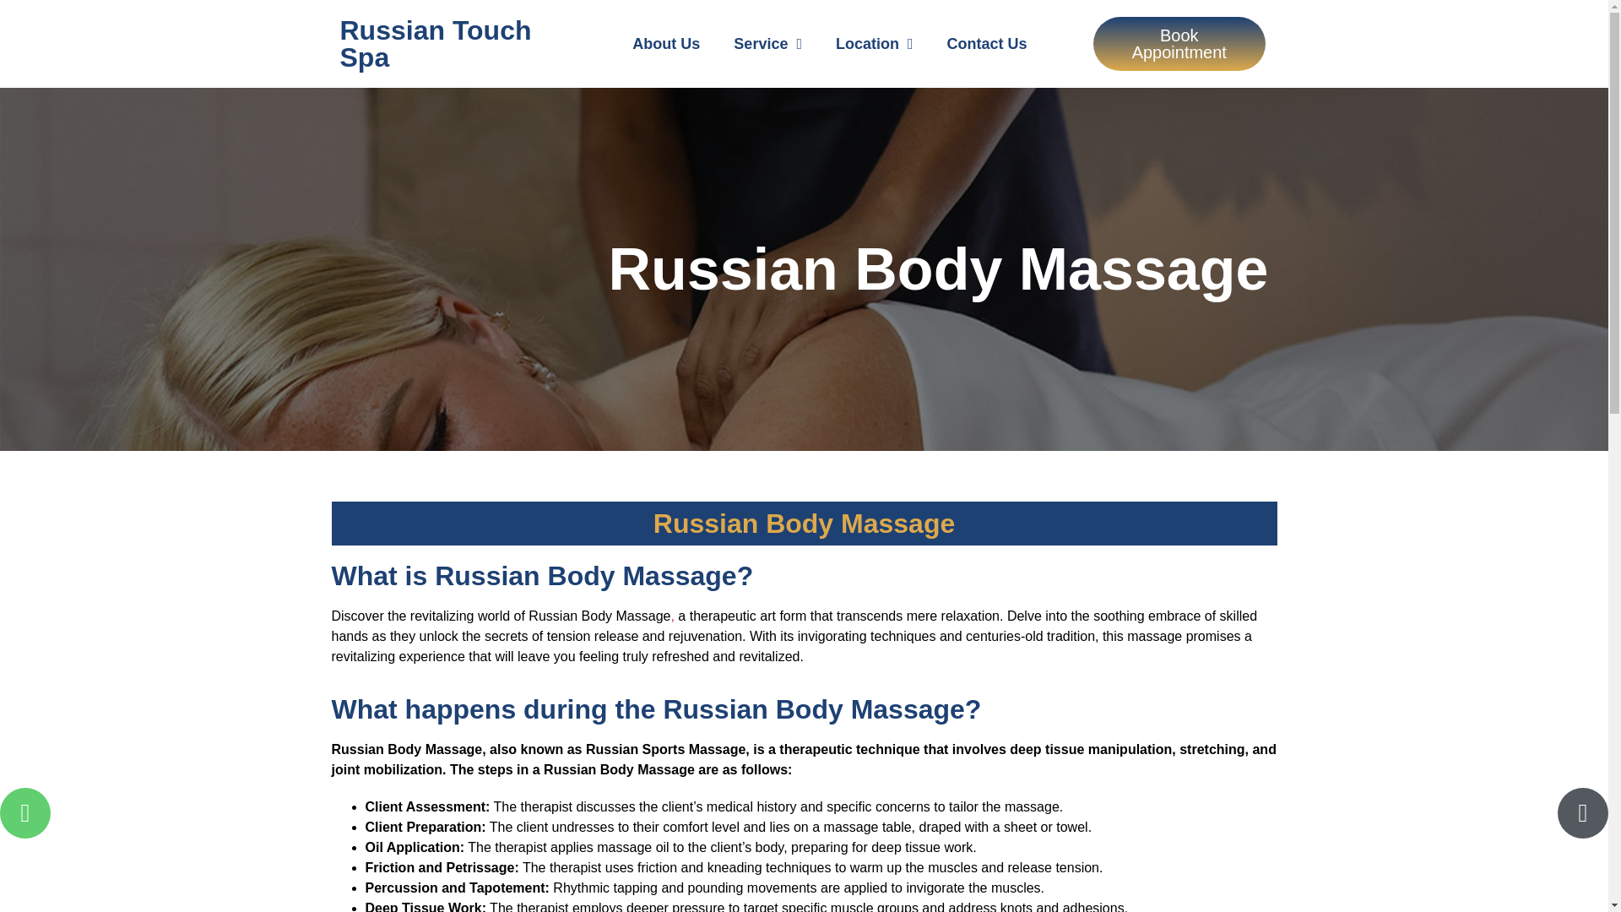 Image resolution: width=1621 pixels, height=912 pixels. What do you see at coordinates (987, 44) in the screenshot?
I see `Contact Us` at bounding box center [987, 44].